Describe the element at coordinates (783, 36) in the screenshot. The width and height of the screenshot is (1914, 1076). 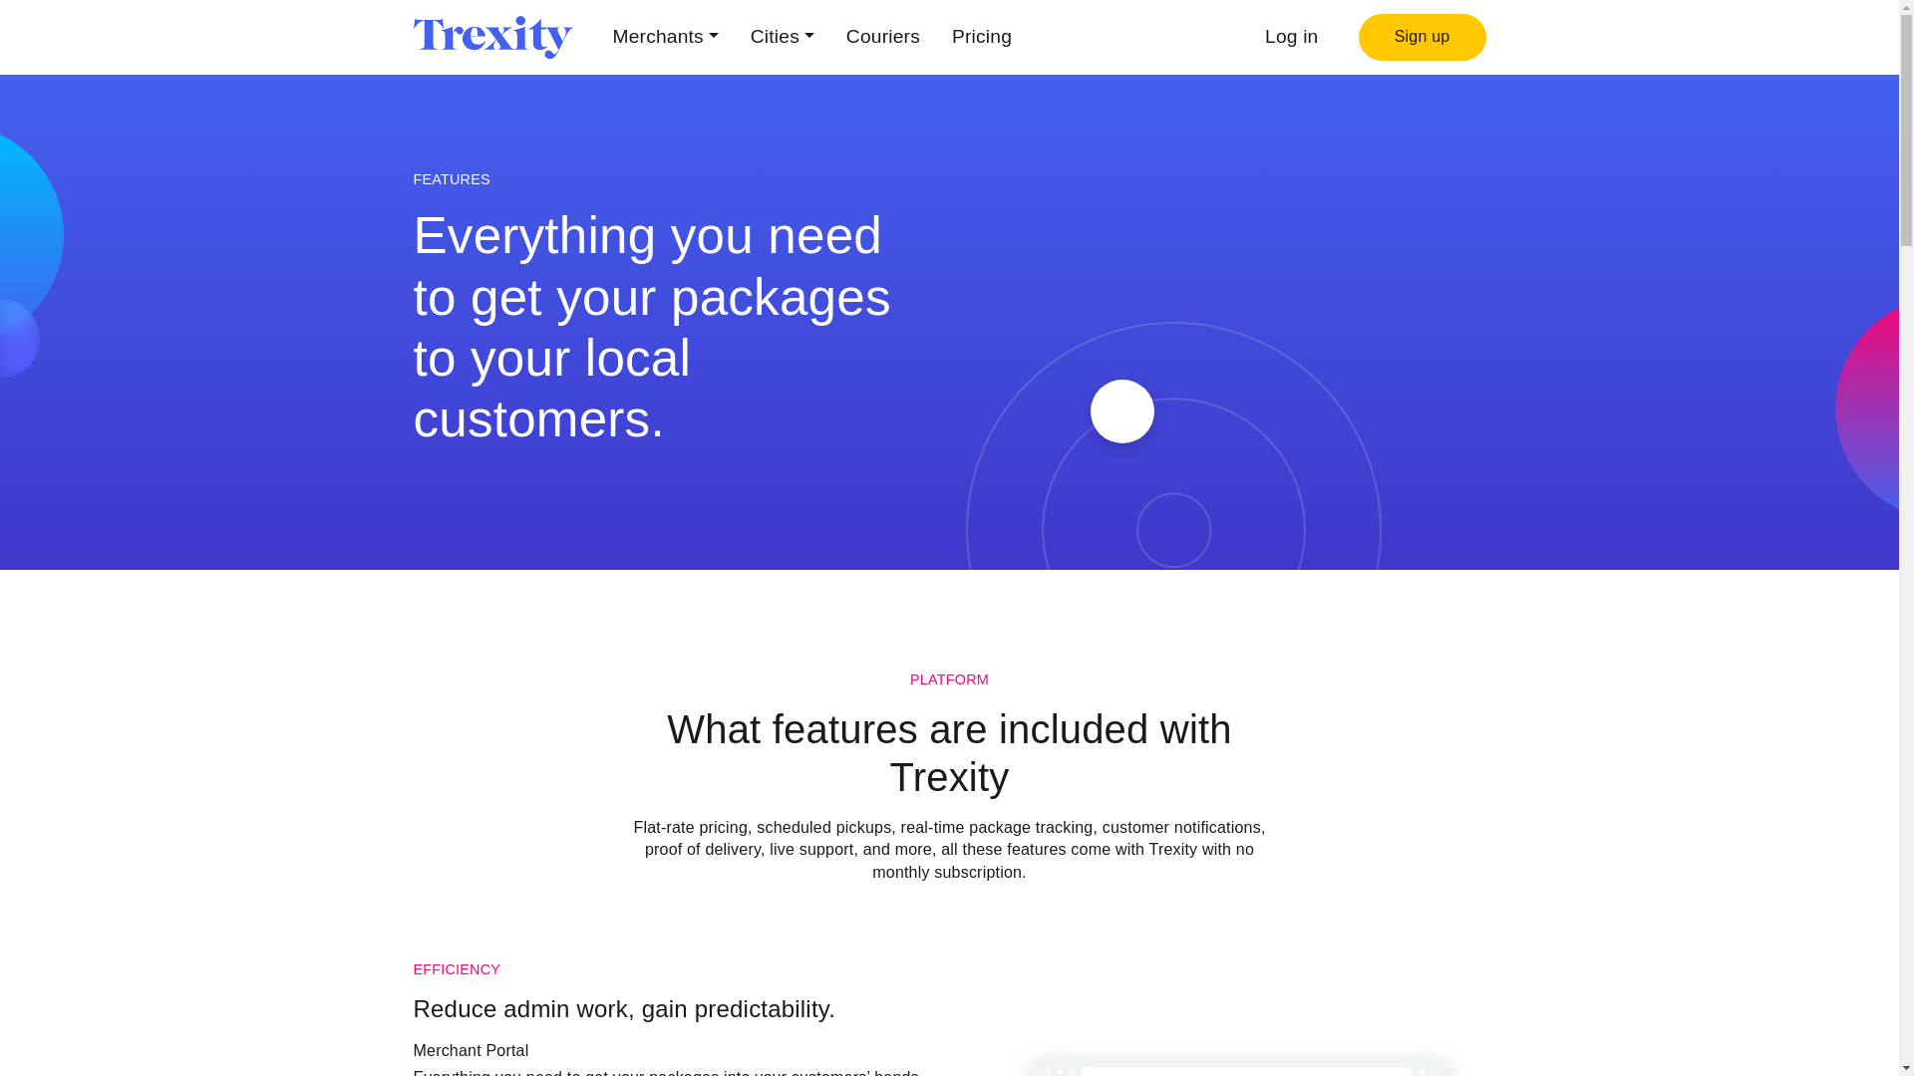
I see `Cities` at that location.